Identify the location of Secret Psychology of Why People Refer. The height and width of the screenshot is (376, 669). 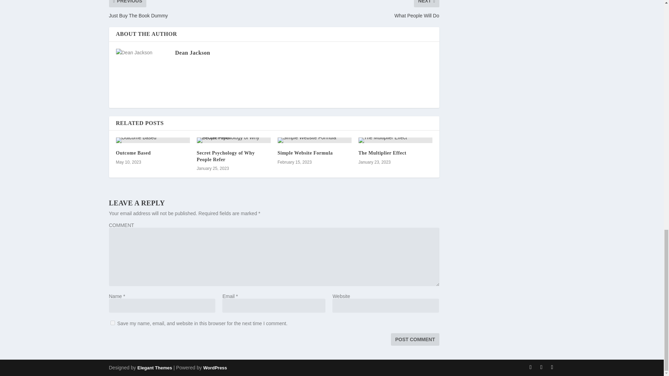
(226, 156).